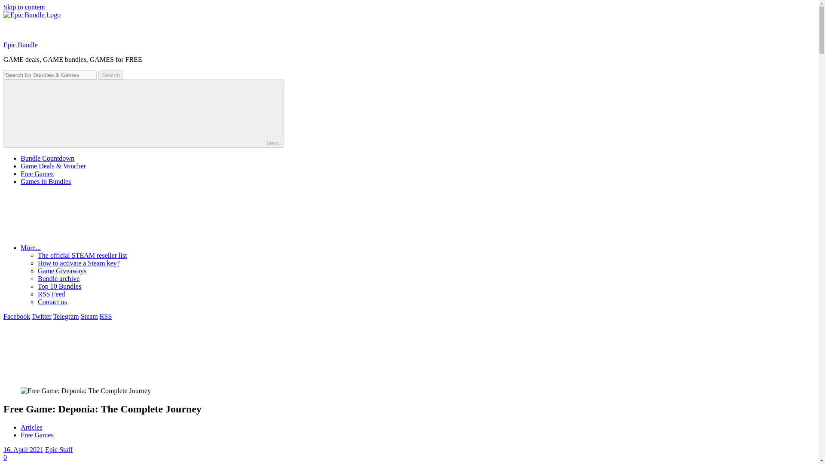  Describe the element at coordinates (37, 174) in the screenshot. I see `Free Games` at that location.